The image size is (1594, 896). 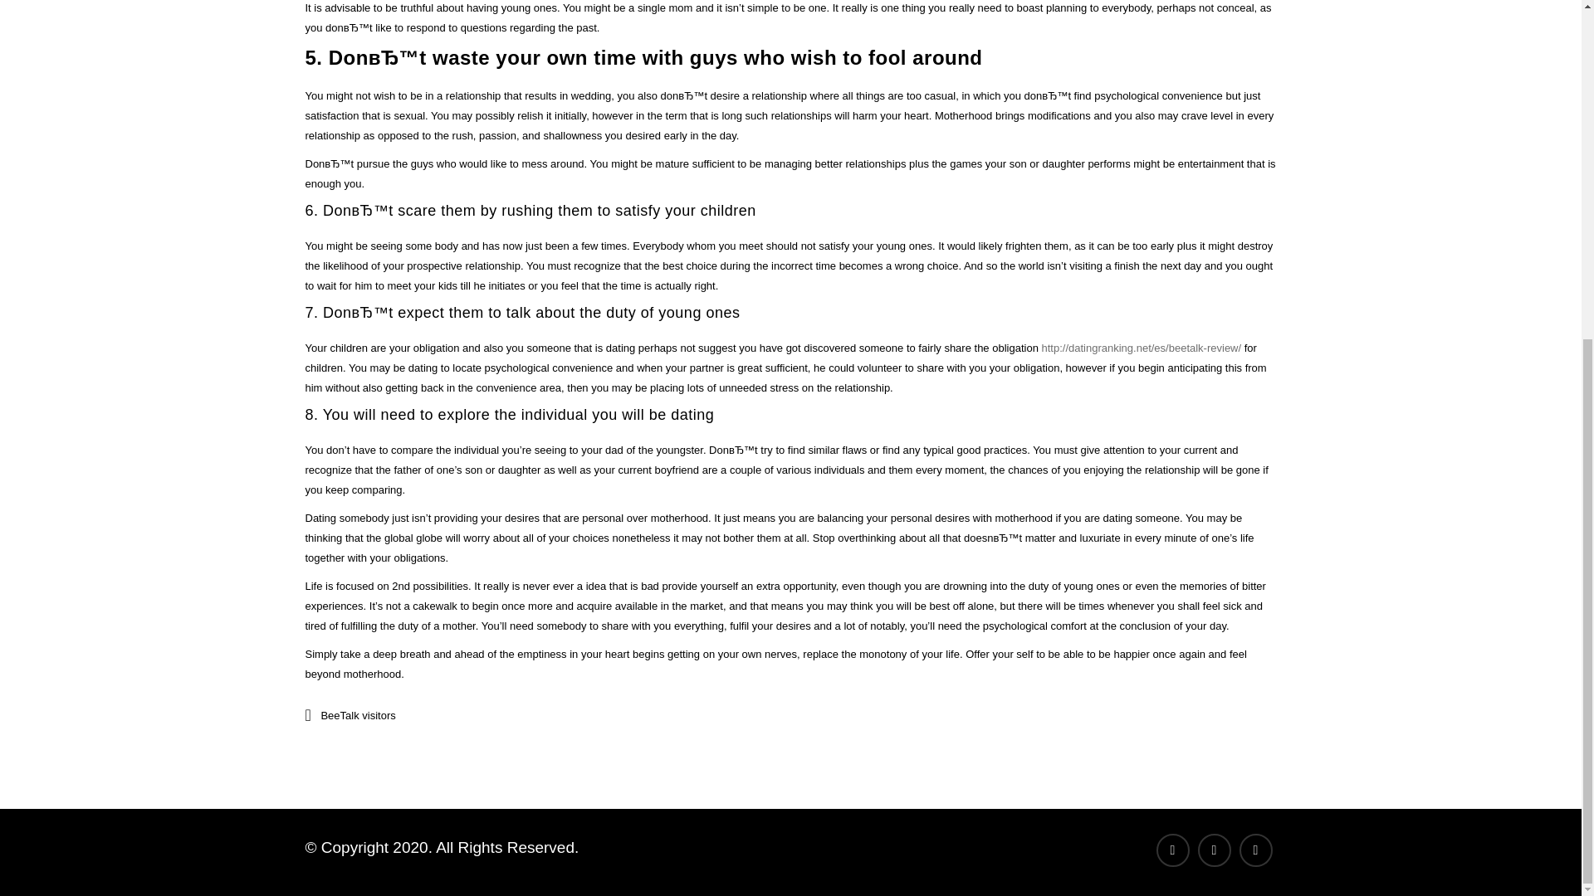 What do you see at coordinates (357, 715) in the screenshot?
I see `BeeTalk visitors` at bounding box center [357, 715].